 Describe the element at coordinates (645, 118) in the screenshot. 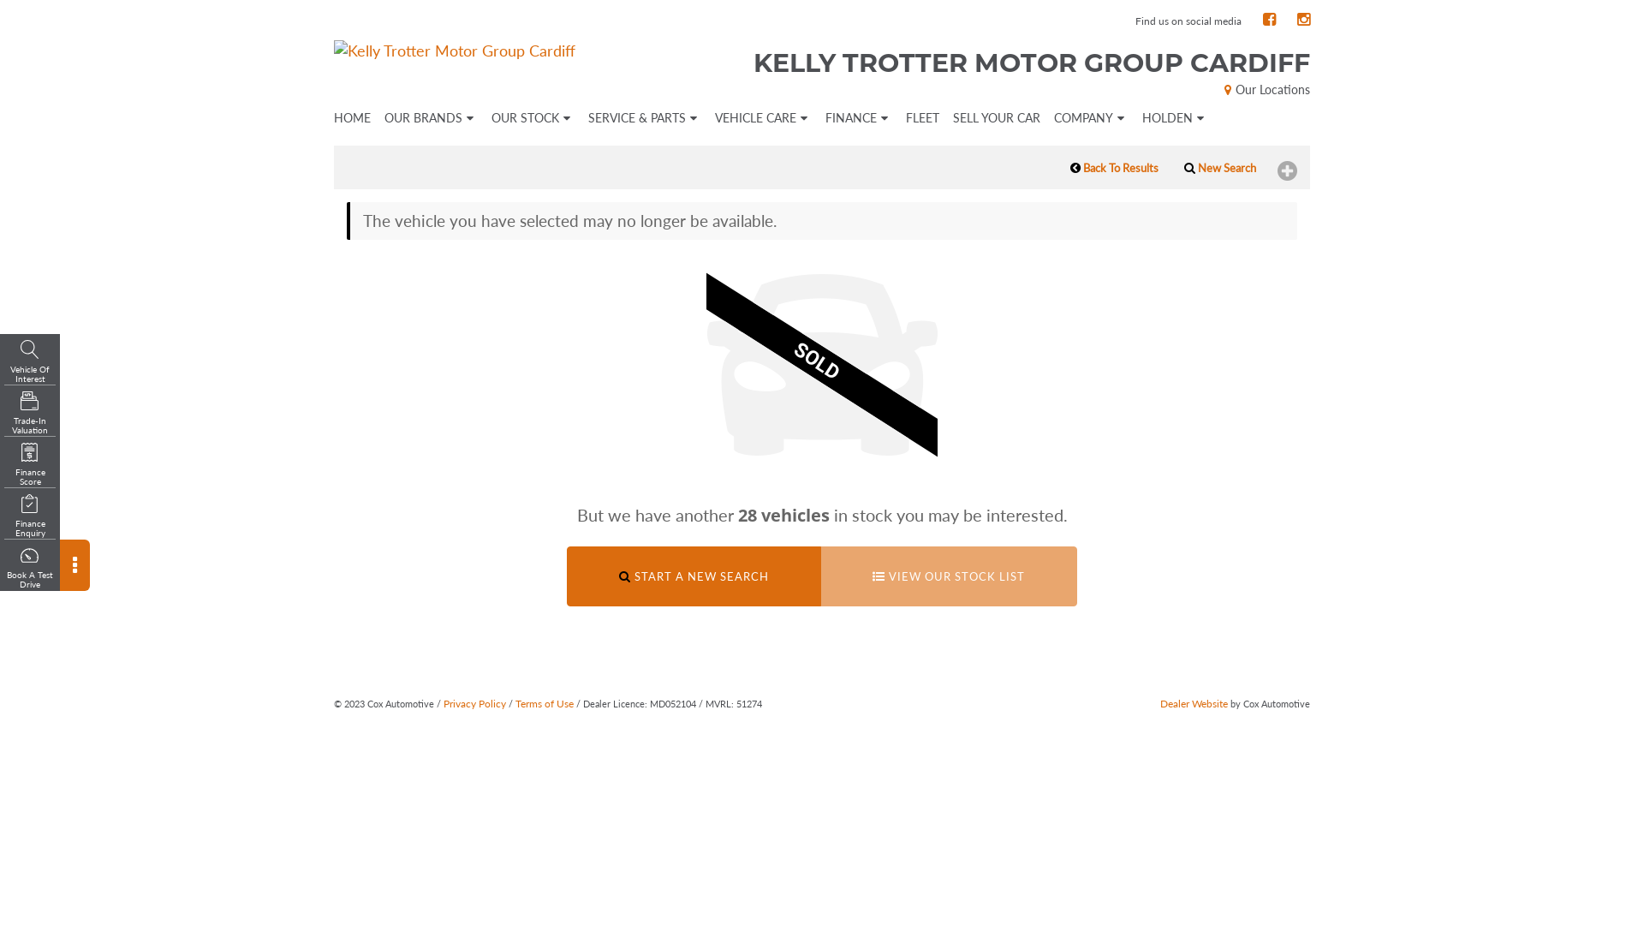

I see `SERVICE & PARTS` at that location.